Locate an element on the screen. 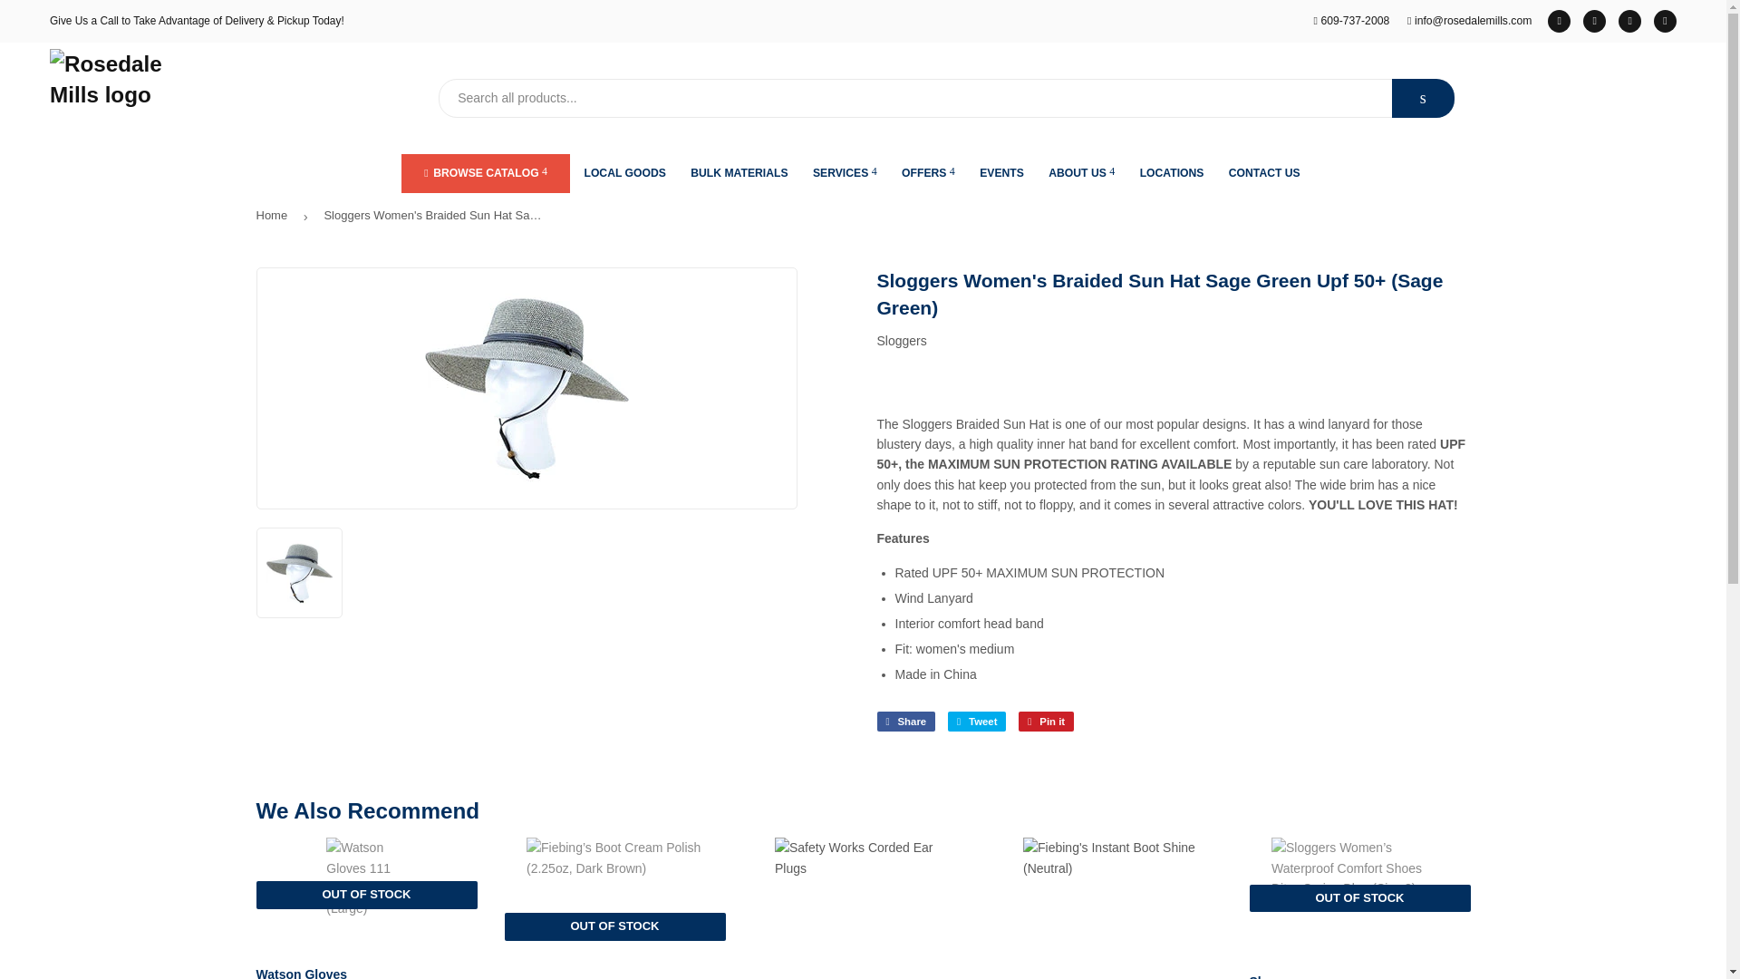 The width and height of the screenshot is (1740, 979). Share on Facebook is located at coordinates (906, 722).